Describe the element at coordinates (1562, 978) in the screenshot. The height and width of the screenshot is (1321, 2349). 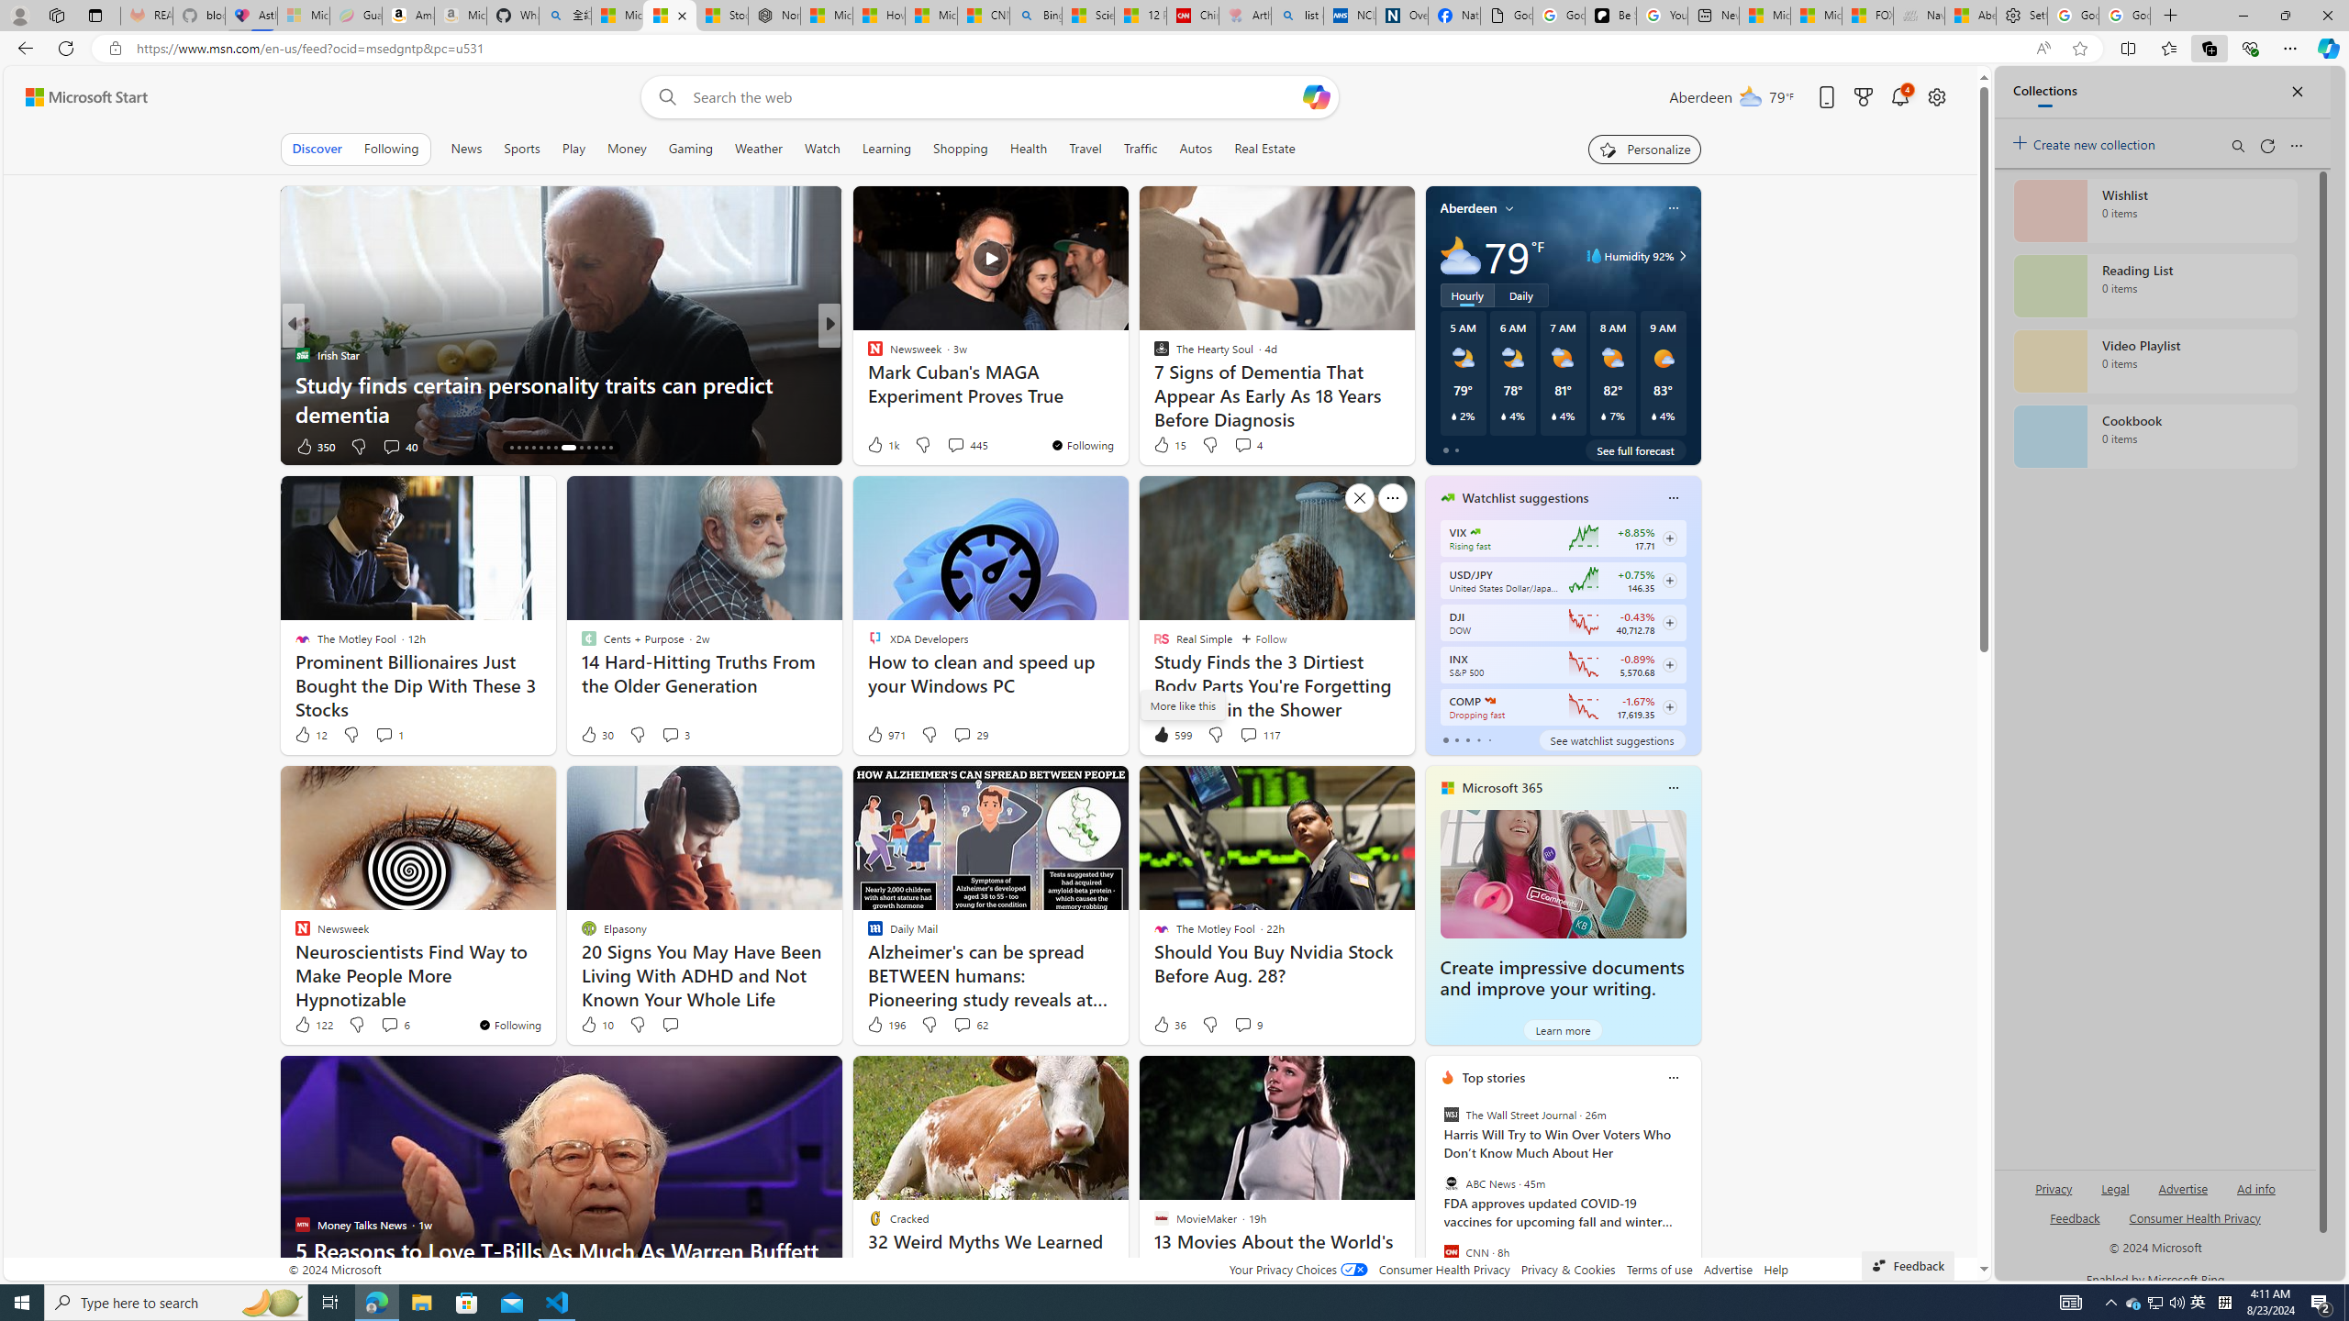
I see `Create impressive documents and improve your writing.` at that location.